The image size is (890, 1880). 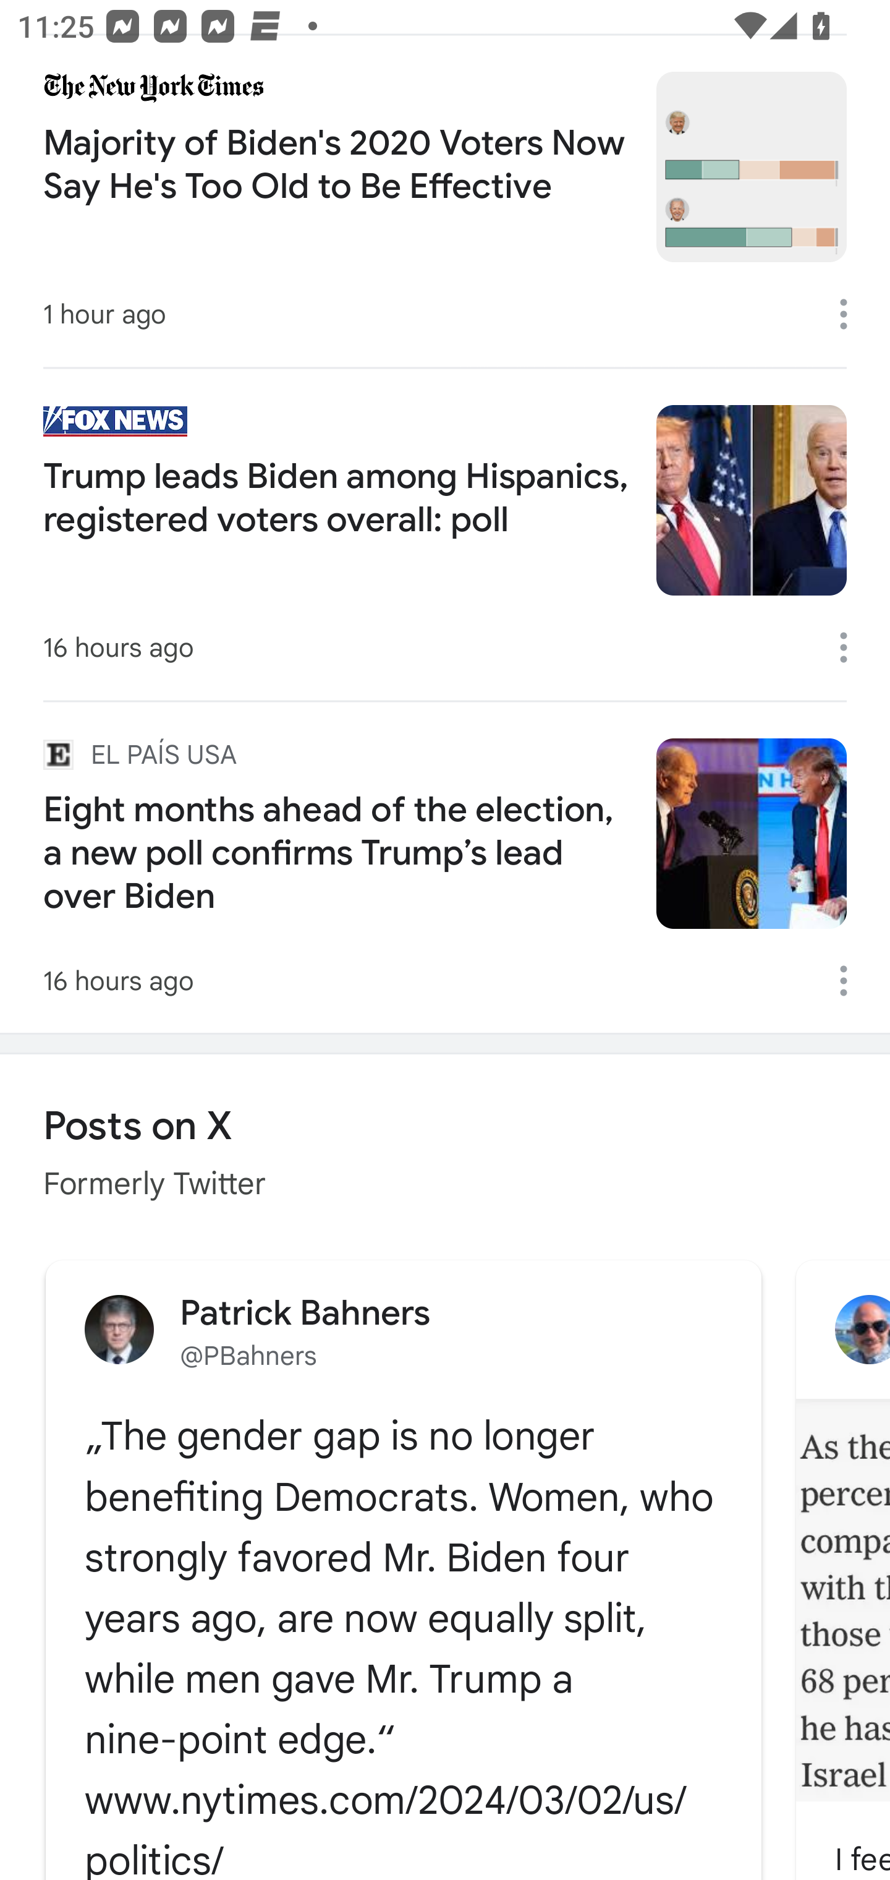 I want to click on More options, so click(x=852, y=647).